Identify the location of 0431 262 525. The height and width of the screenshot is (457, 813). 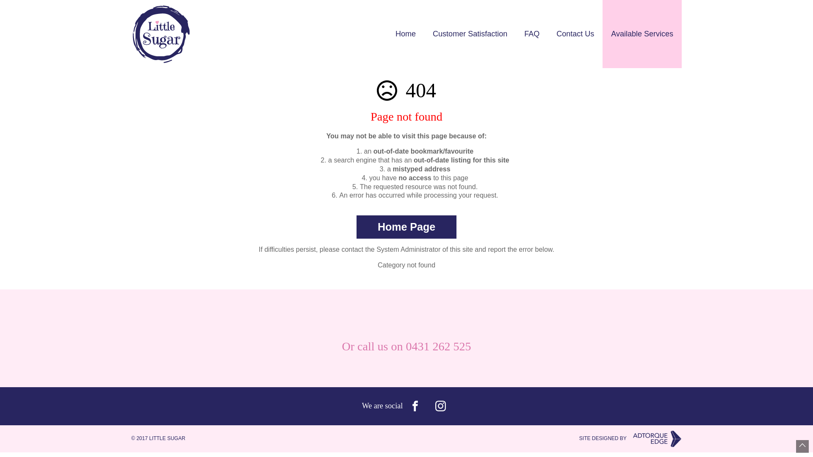
(438, 346).